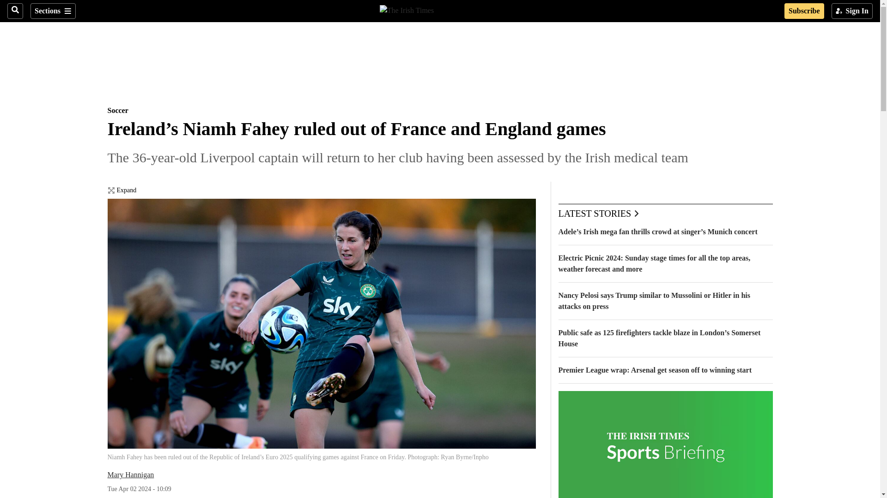 The image size is (887, 498). I want to click on Sections, so click(53, 11).